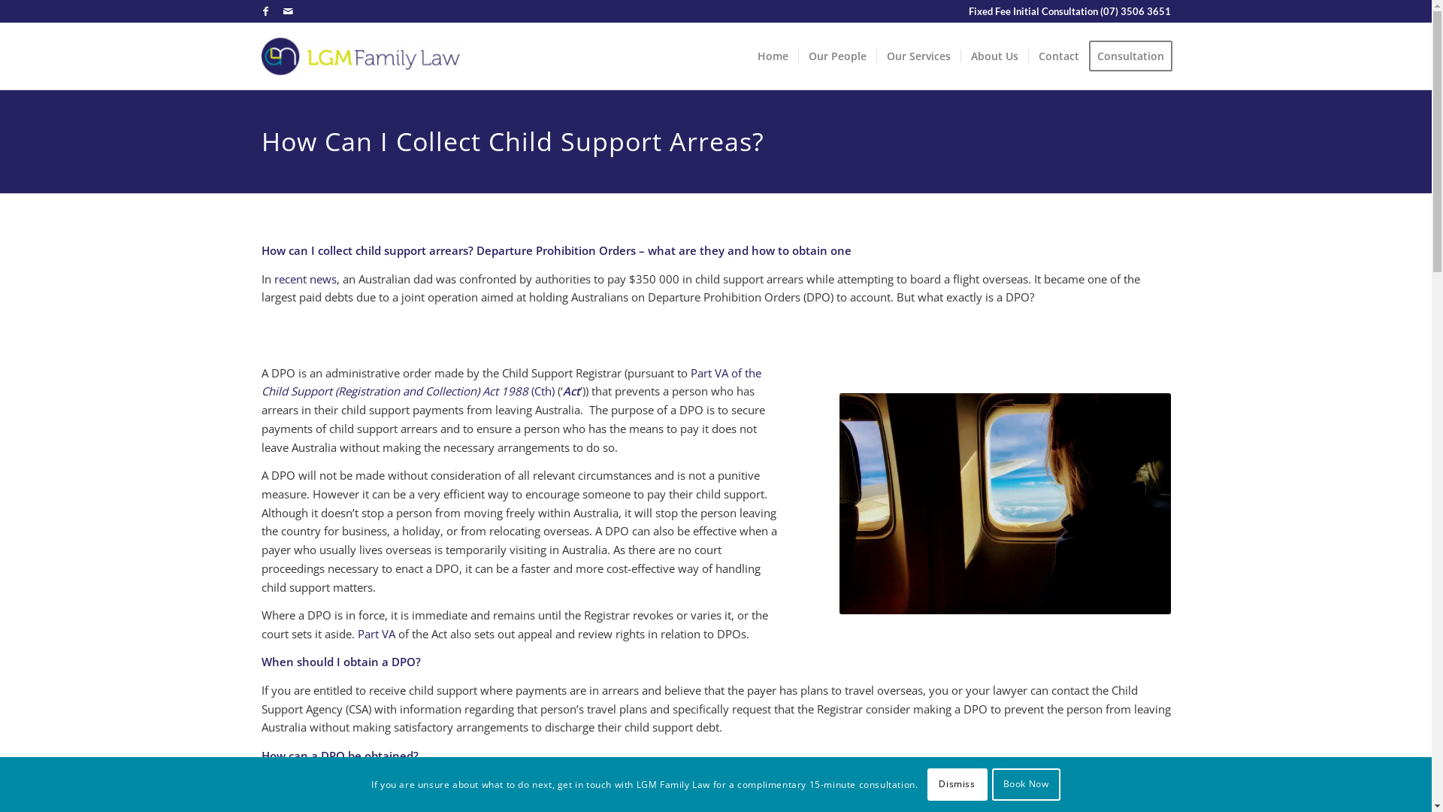 The image size is (1443, 812). What do you see at coordinates (773, 56) in the screenshot?
I see `Home` at bounding box center [773, 56].